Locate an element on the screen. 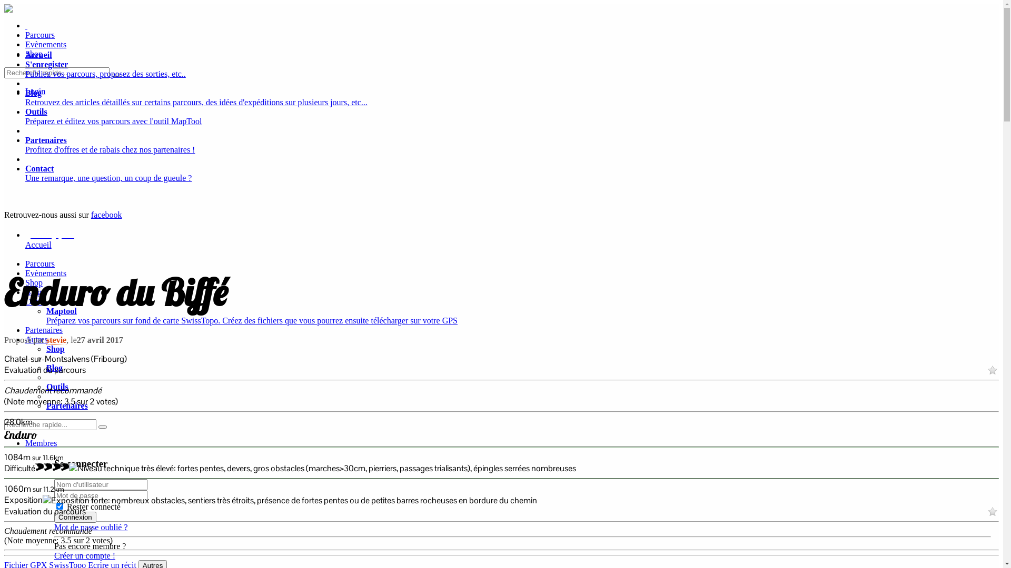 This screenshot has height=568, width=1011. Partenaires is located at coordinates (44, 330).